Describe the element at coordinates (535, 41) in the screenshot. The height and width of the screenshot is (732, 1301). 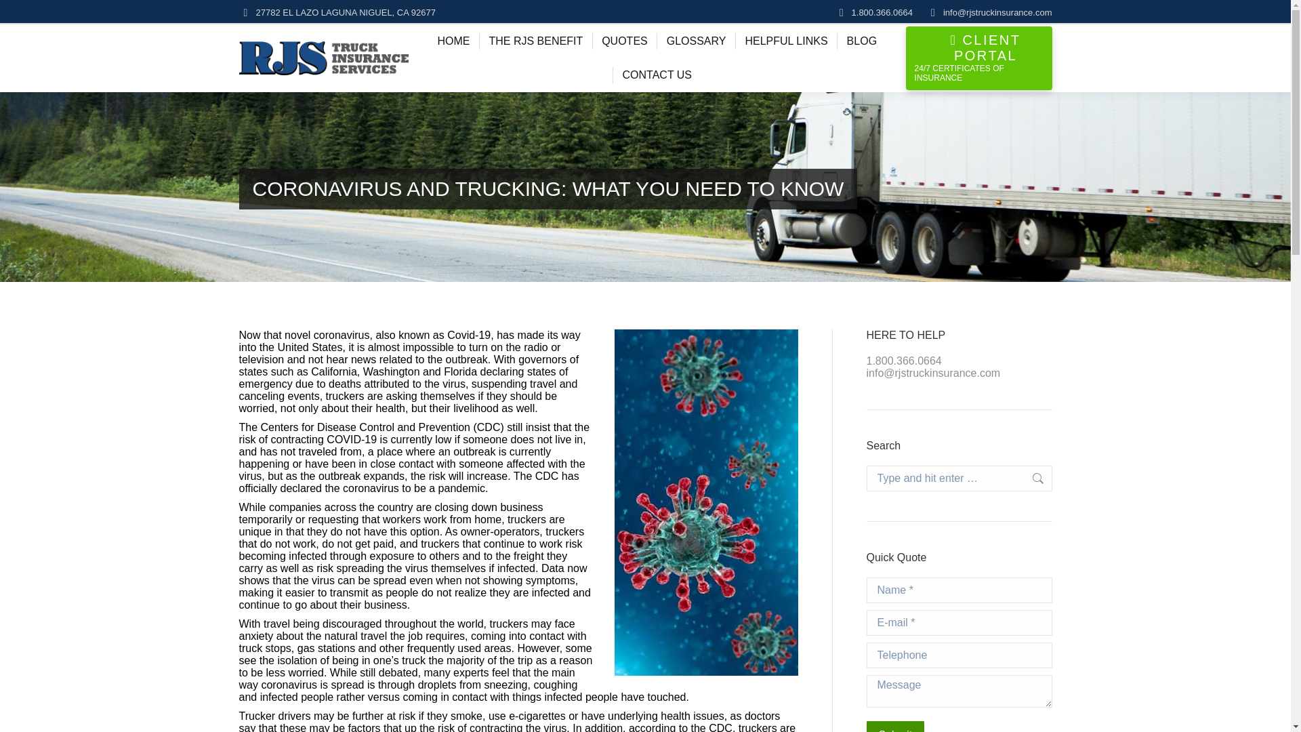
I see `THE RJS BENEFIT` at that location.